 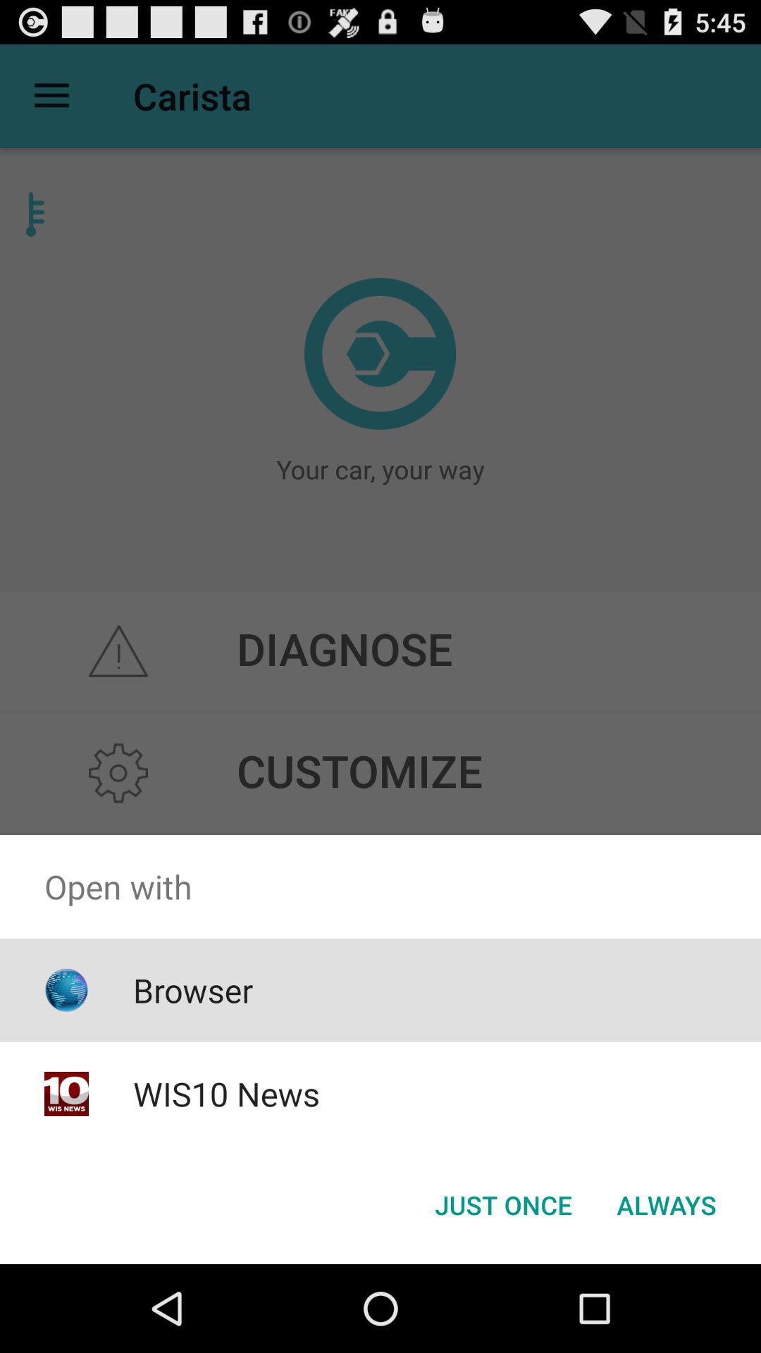 What do you see at coordinates (503, 1205) in the screenshot?
I see `turn off button next to the always button` at bounding box center [503, 1205].